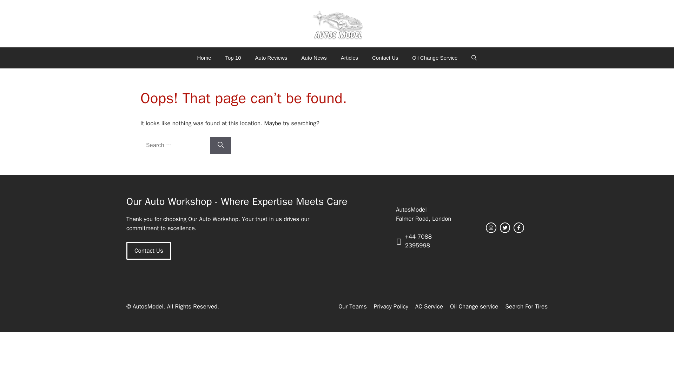 This screenshot has height=379, width=674. Describe the element at coordinates (391, 306) in the screenshot. I see `Privacy Policy` at that location.